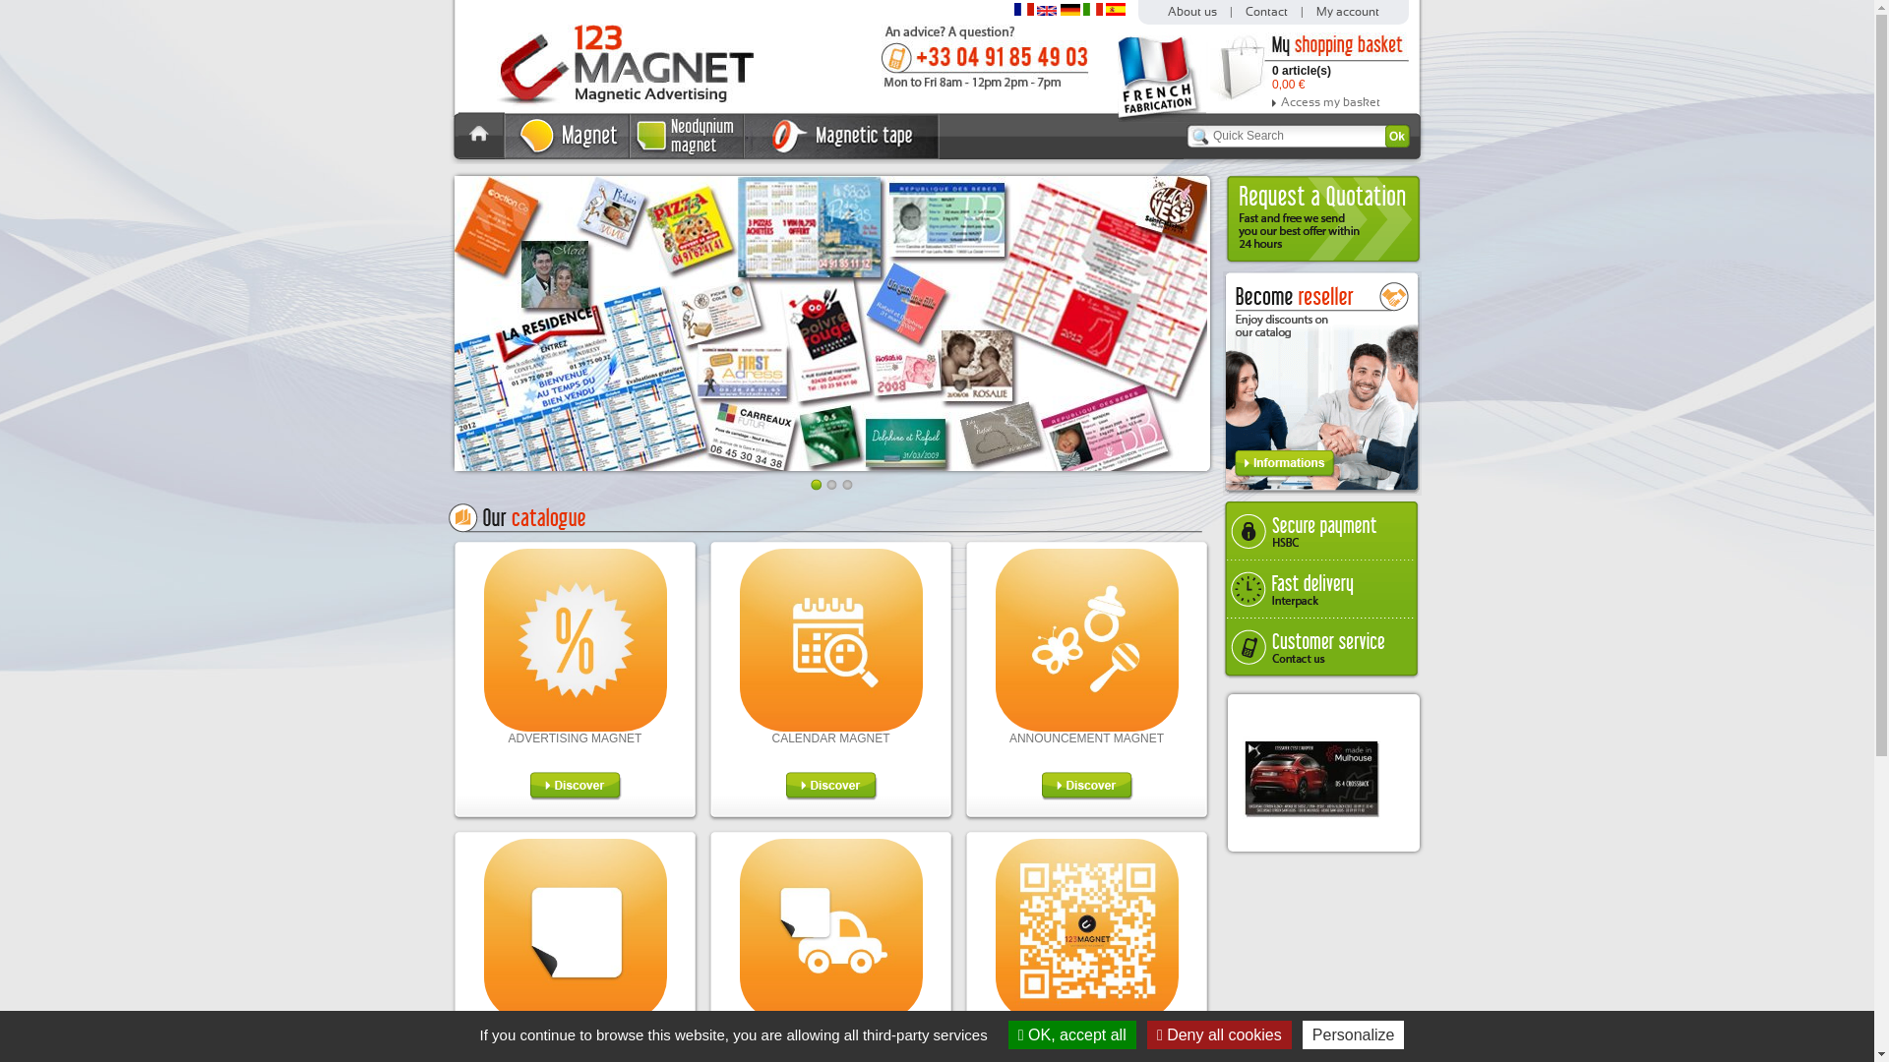 The width and height of the screenshot is (1889, 1062). Describe the element at coordinates (575, 728) in the screenshot. I see `Advertising magnet` at that location.